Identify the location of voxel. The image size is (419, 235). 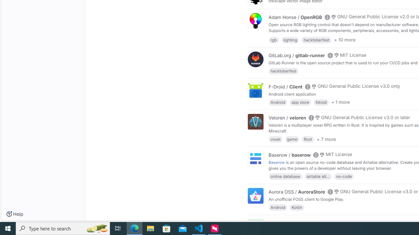
(275, 139).